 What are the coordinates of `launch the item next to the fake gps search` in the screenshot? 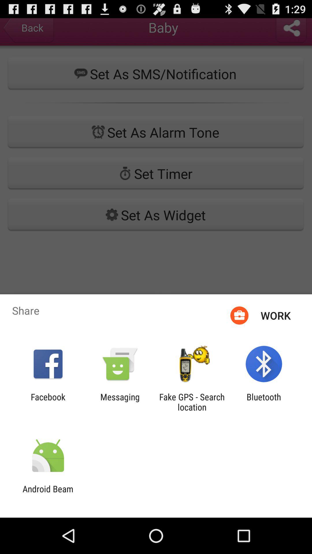 It's located at (120, 402).